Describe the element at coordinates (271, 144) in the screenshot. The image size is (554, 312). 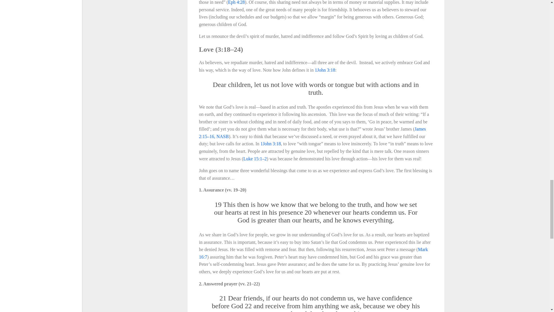
I see `1John 3:18` at that location.